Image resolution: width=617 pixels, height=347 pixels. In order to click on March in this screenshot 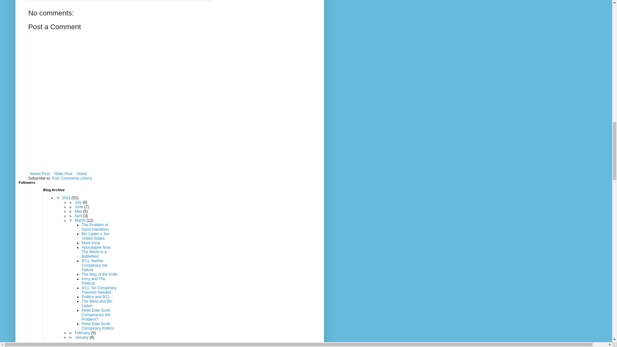, I will do `click(81, 220)`.